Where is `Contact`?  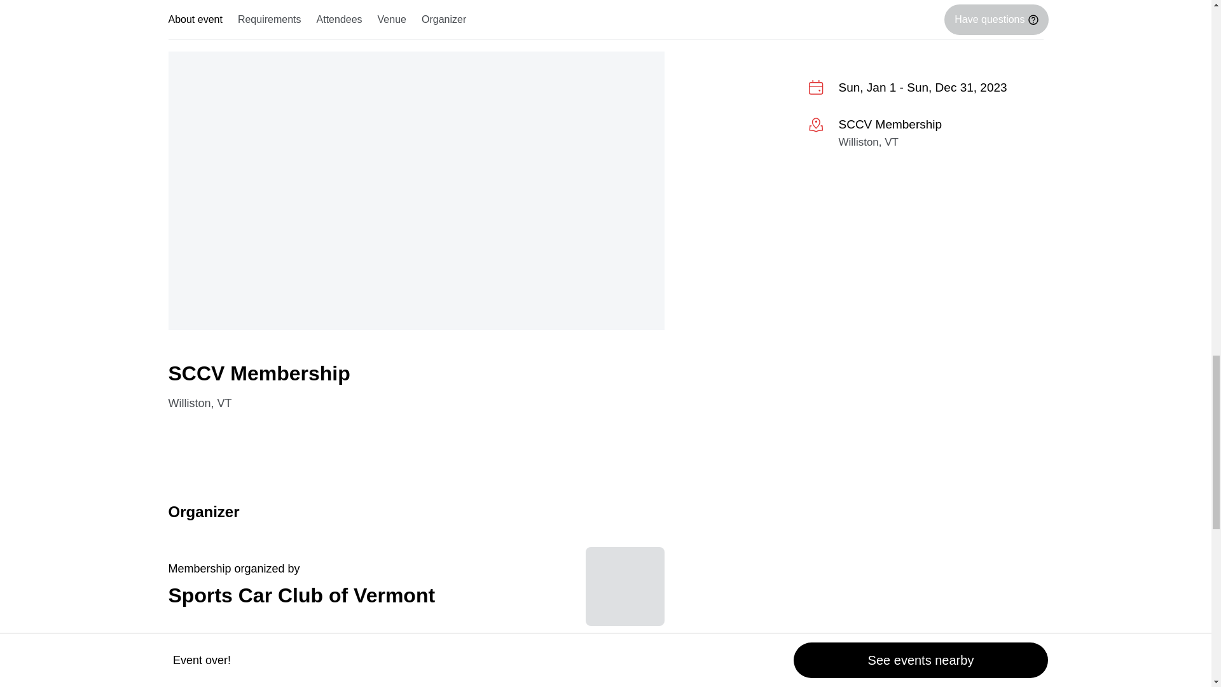 Contact is located at coordinates (243, 665).